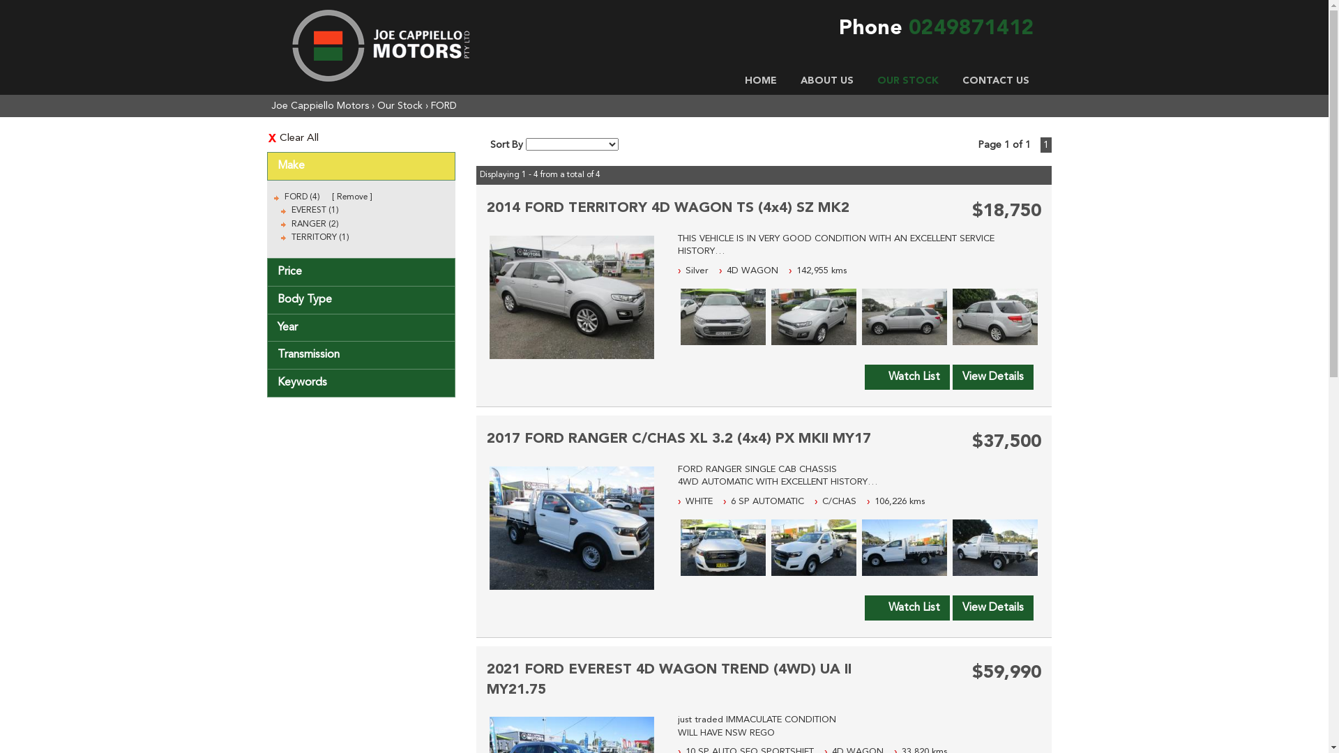  Describe the element at coordinates (760, 81) in the screenshot. I see `HOME` at that location.